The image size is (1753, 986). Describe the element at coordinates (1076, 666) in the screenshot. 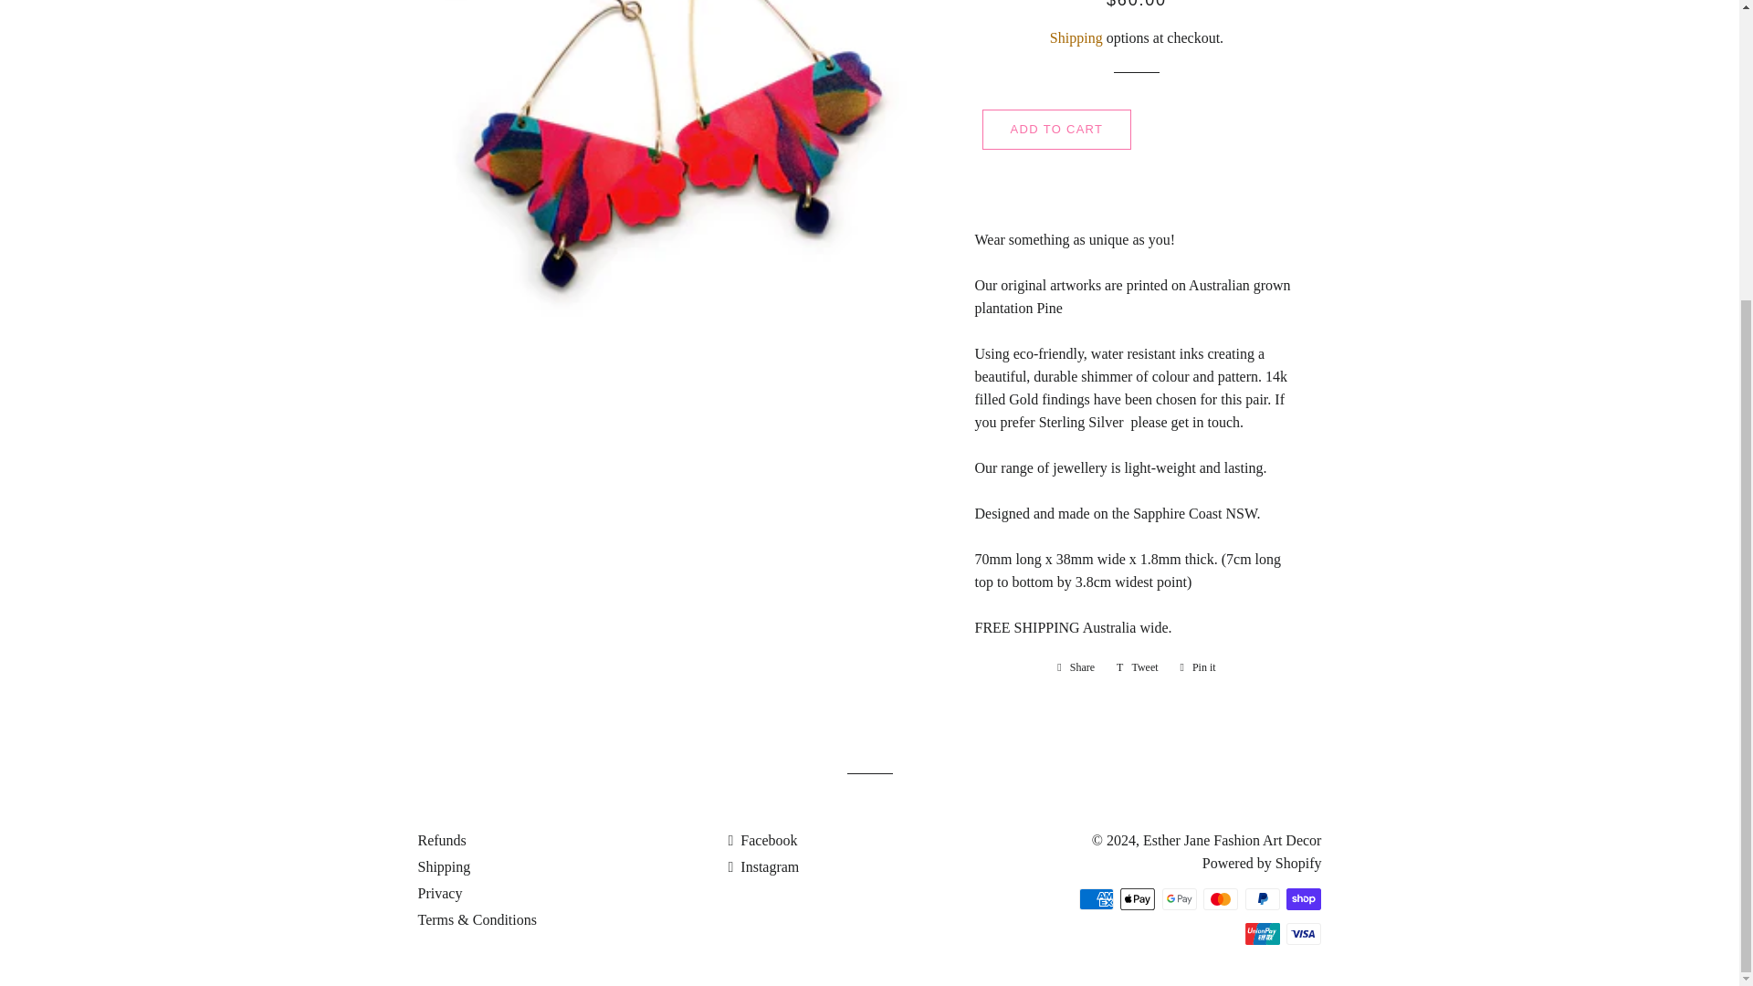

I see `Share on Facebook` at that location.